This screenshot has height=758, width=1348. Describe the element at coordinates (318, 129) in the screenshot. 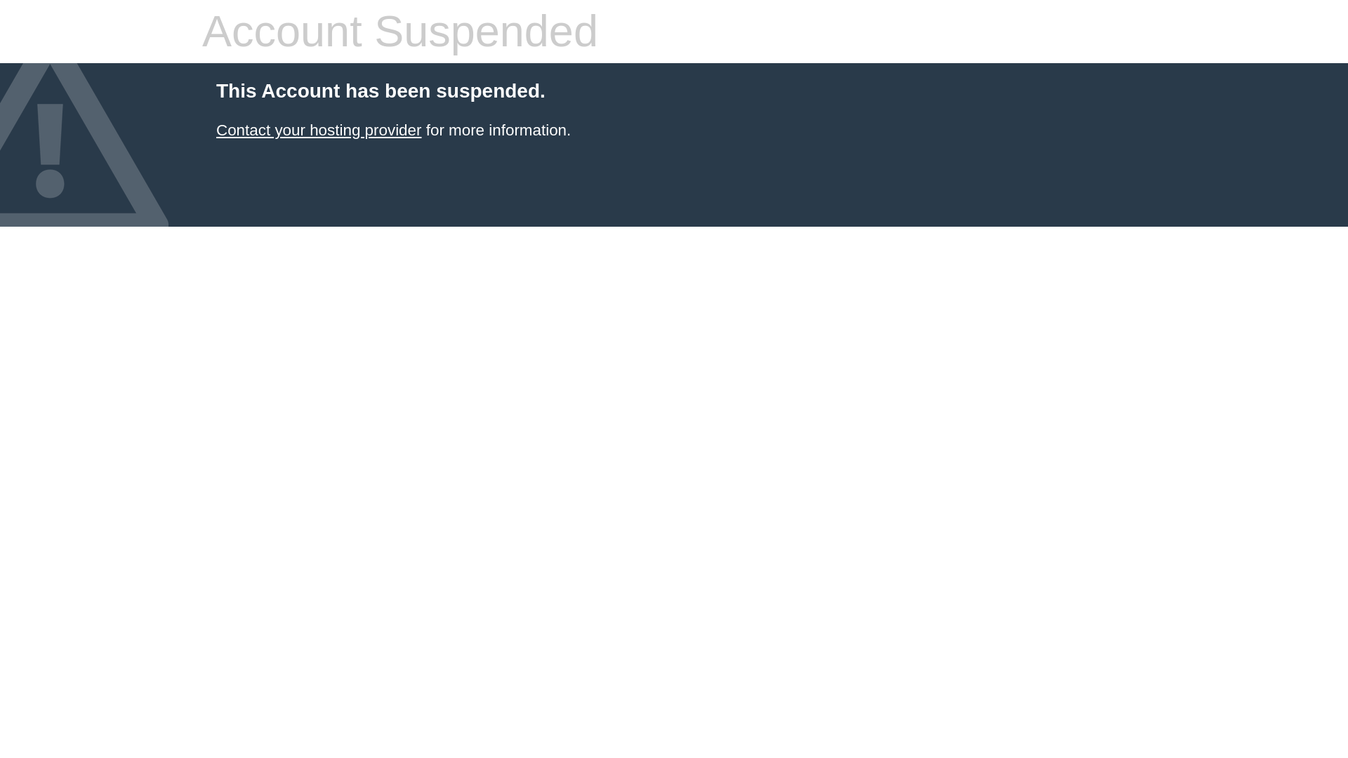

I see `Contact your hosting provider` at that location.